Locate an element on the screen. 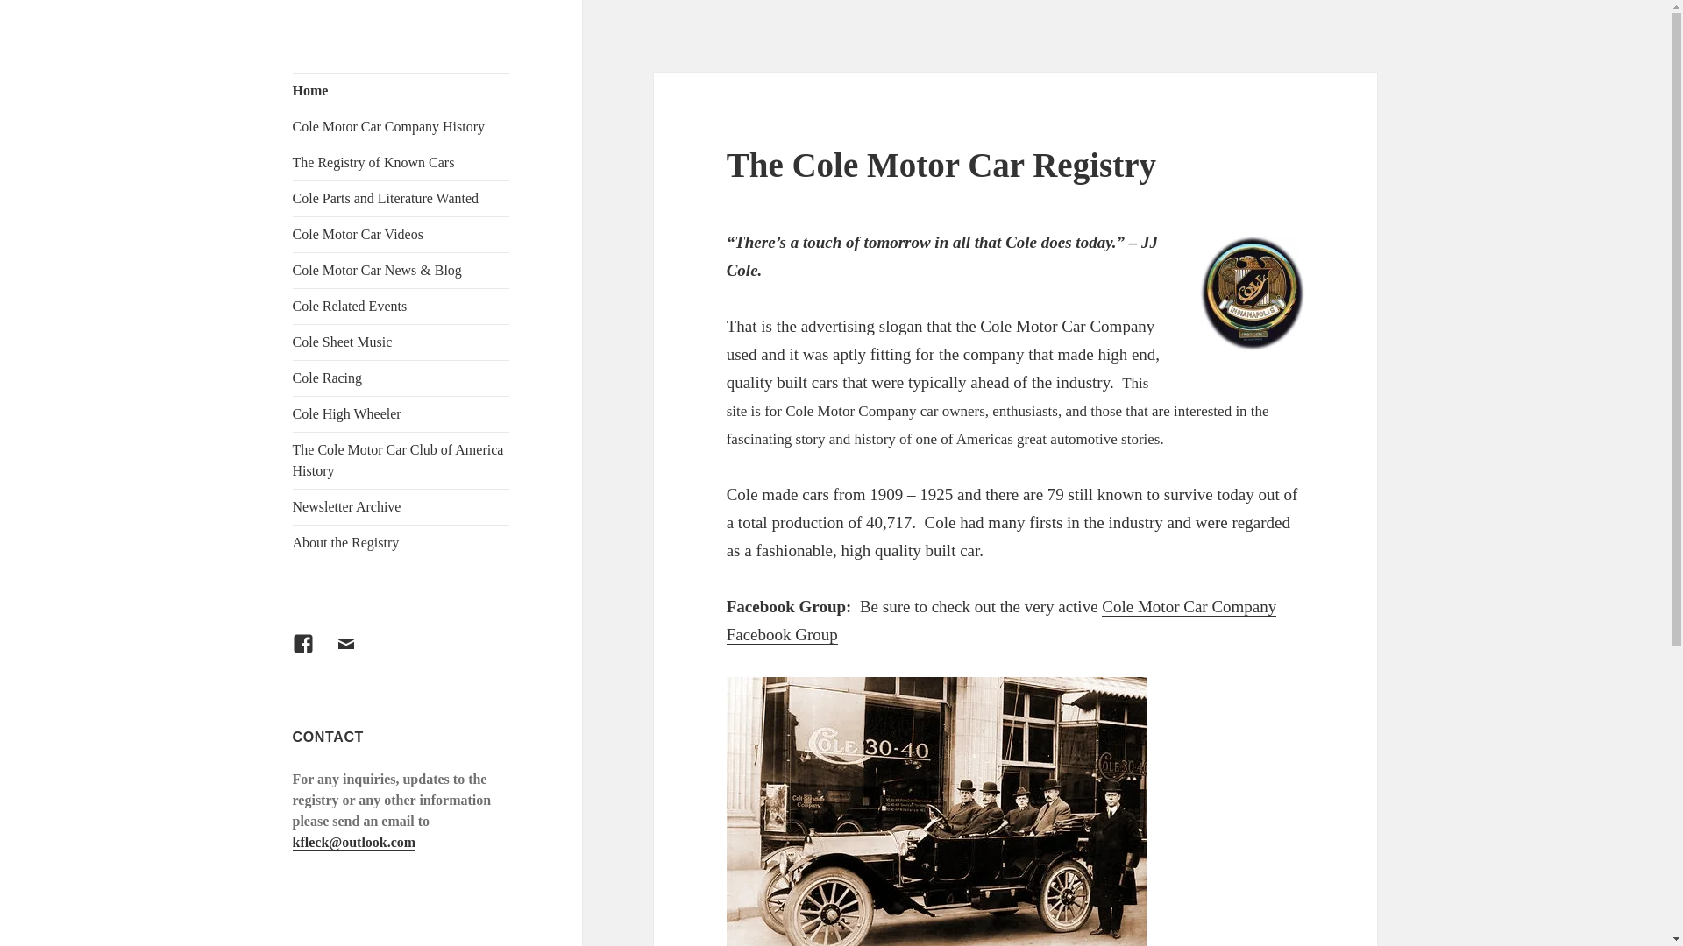 The image size is (1683, 946). Newsletter Archive is located at coordinates (401, 507).